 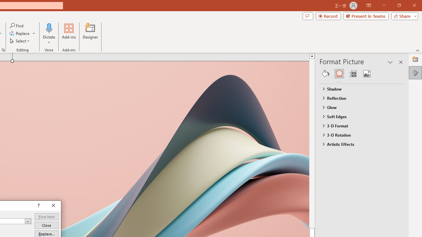 What do you see at coordinates (324, 56) in the screenshot?
I see `Line up` at bounding box center [324, 56].